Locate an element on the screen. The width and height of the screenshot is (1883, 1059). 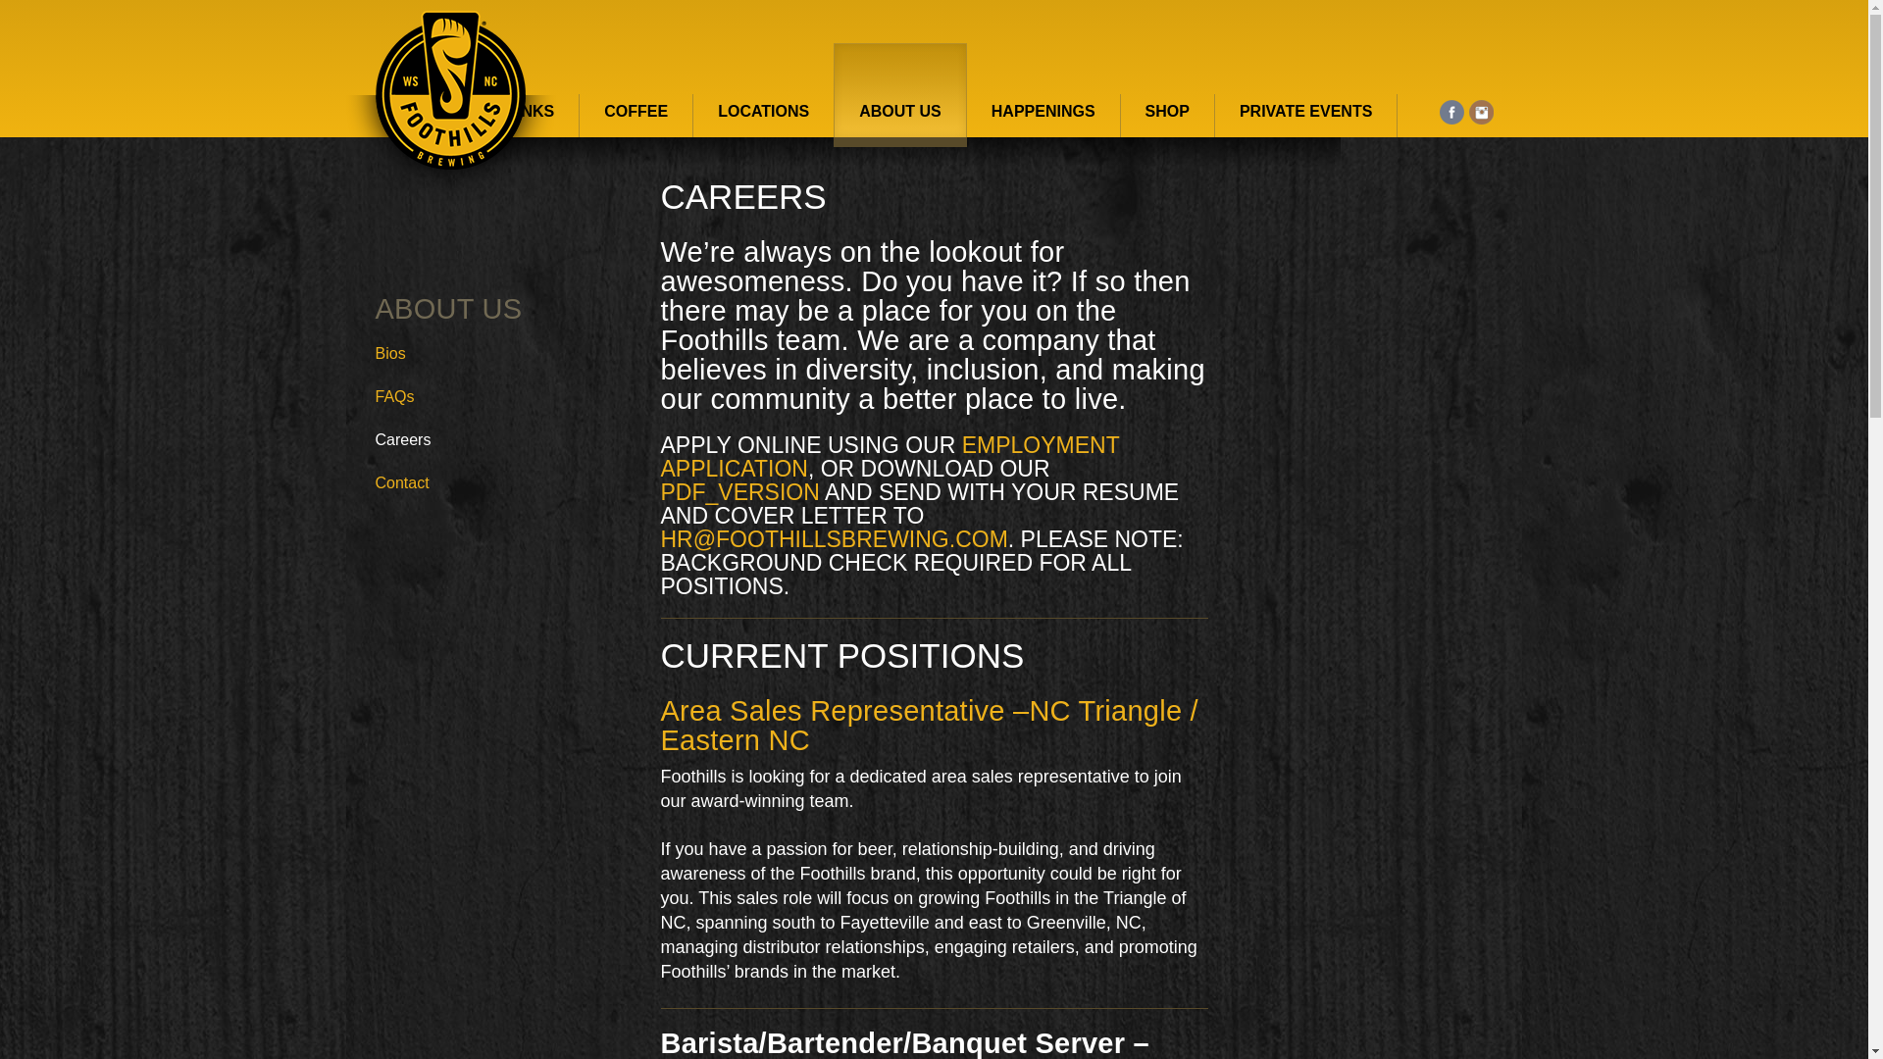
COFFEE is located at coordinates (636, 116).